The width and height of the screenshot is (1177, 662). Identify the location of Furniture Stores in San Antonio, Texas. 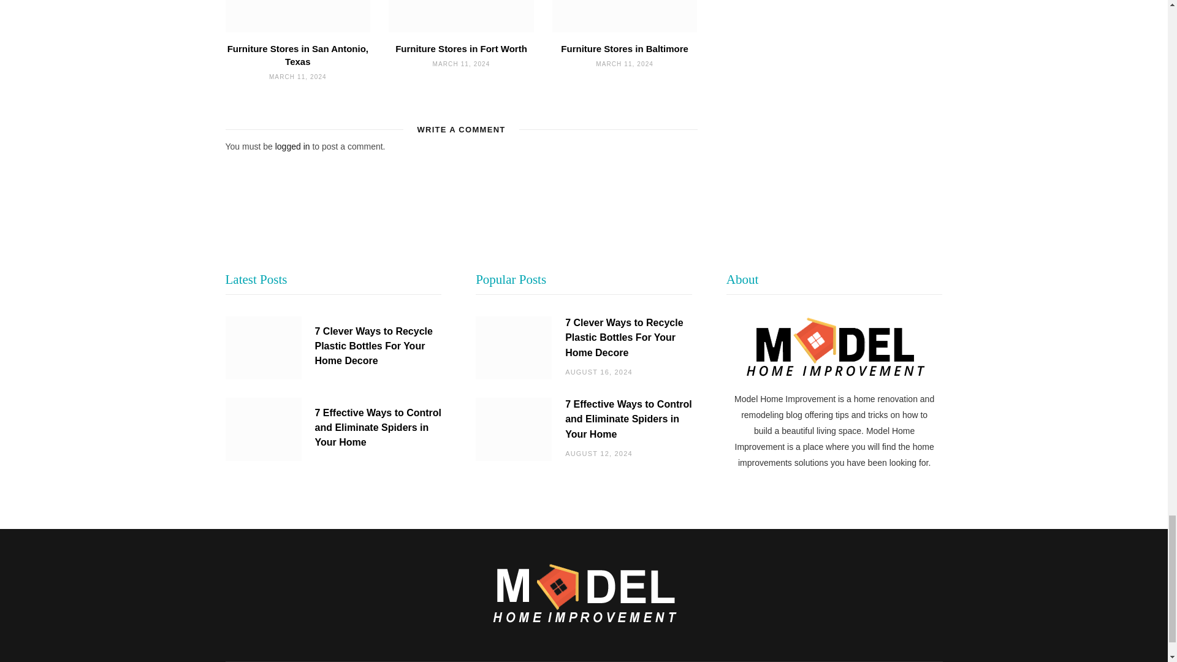
(297, 55).